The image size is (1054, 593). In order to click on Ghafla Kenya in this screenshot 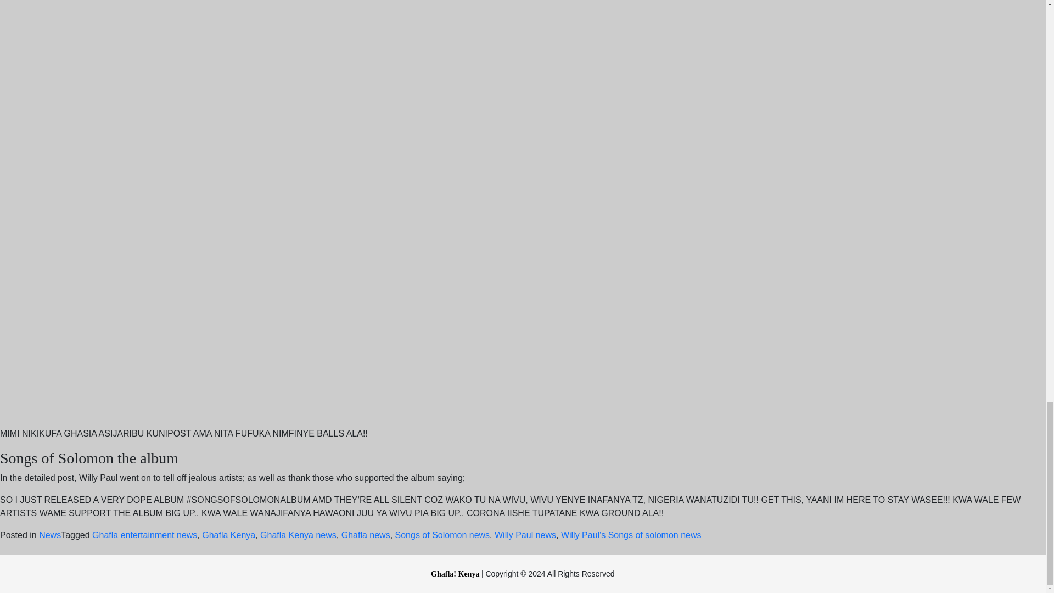, I will do `click(228, 535)`.